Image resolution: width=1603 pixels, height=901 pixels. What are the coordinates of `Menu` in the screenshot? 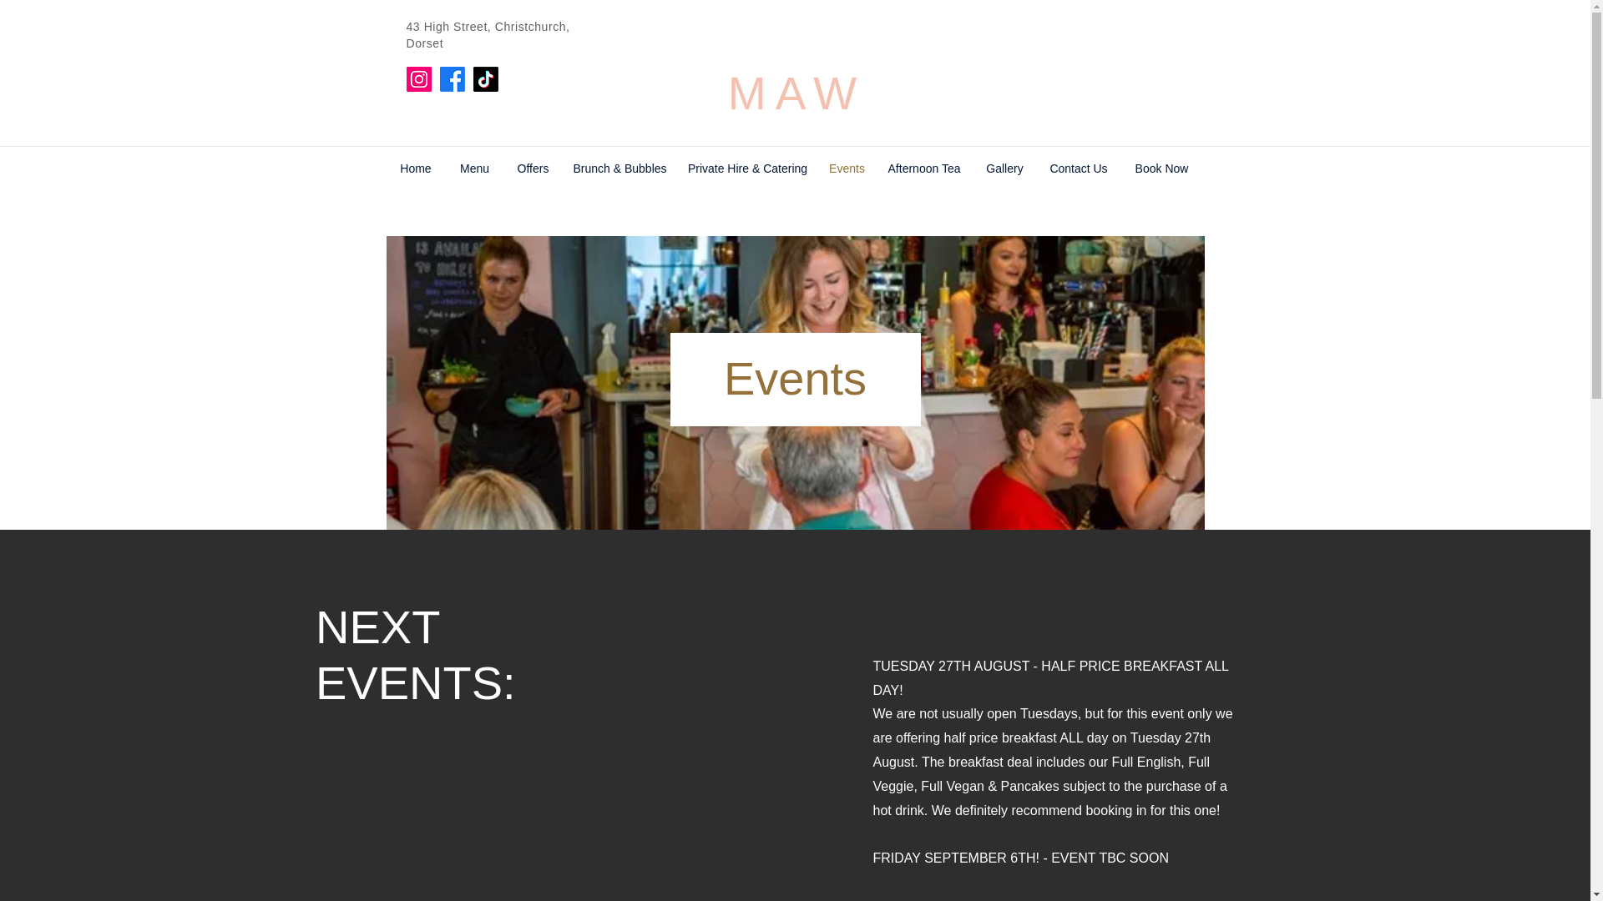 It's located at (474, 169).